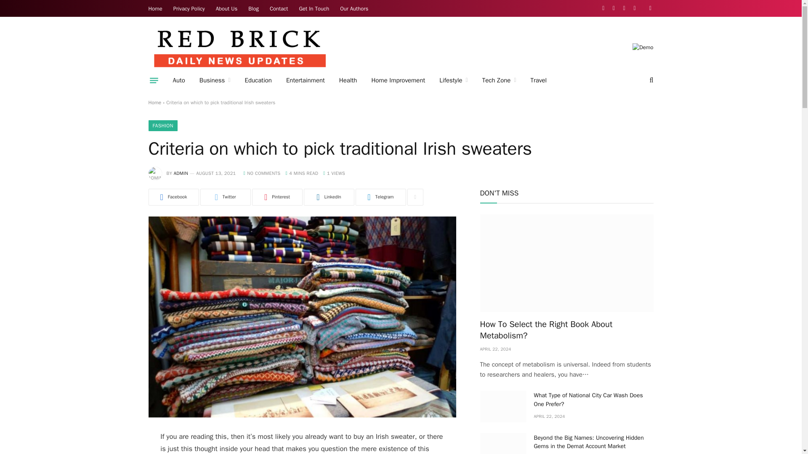 The height and width of the screenshot is (454, 808). What do you see at coordinates (178, 80) in the screenshot?
I see `Auto` at bounding box center [178, 80].